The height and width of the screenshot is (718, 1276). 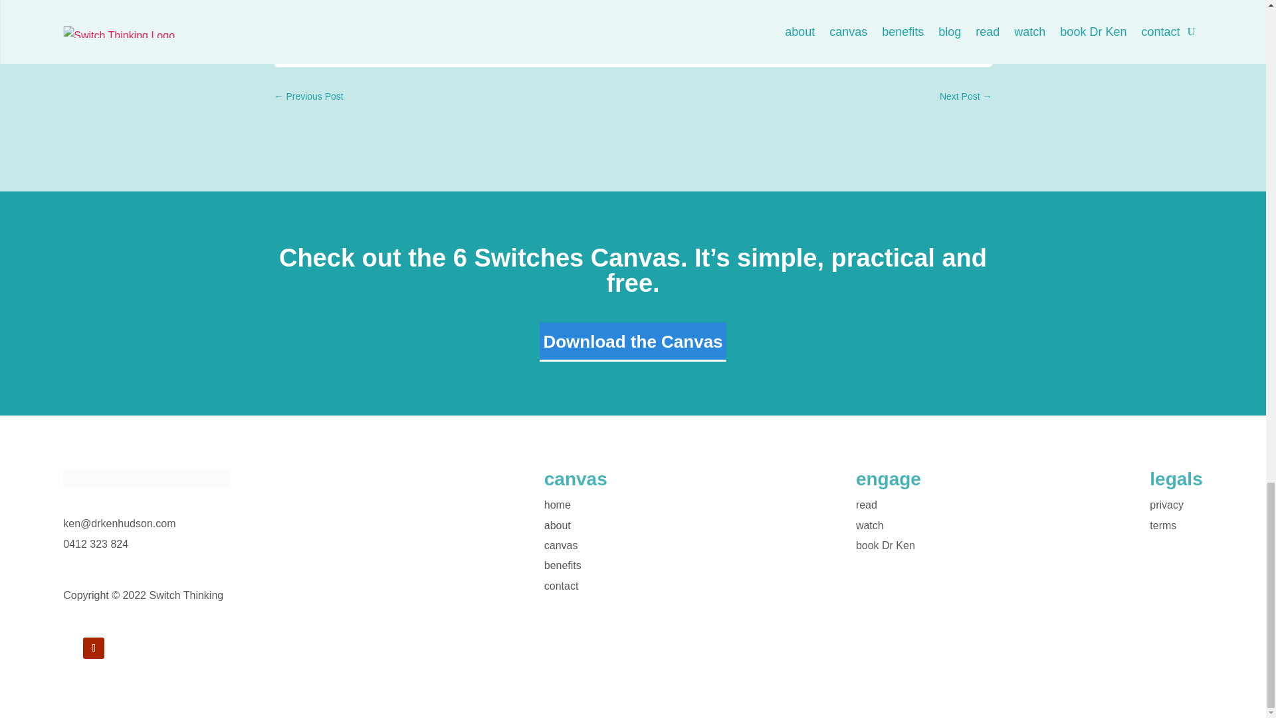 What do you see at coordinates (562, 585) in the screenshot?
I see `contact` at bounding box center [562, 585].